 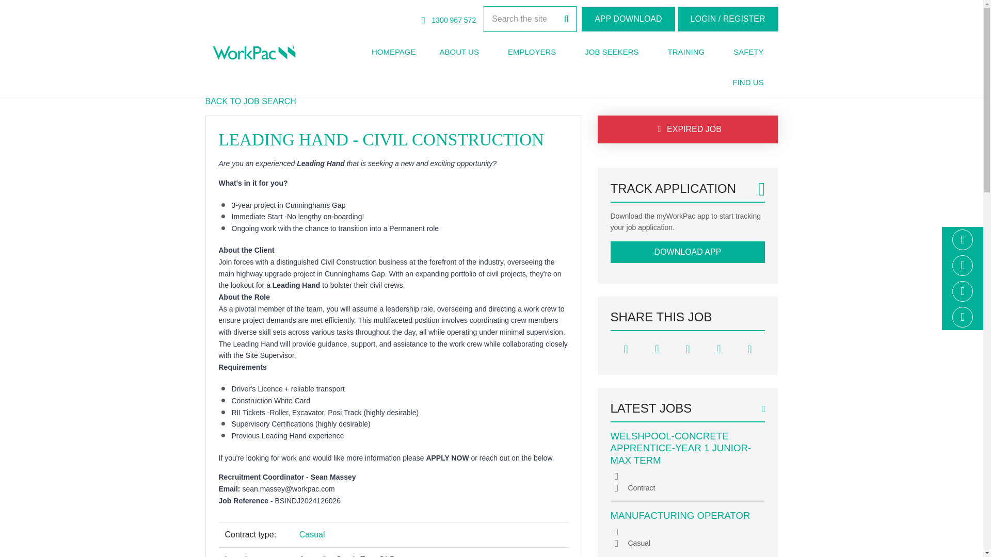 What do you see at coordinates (962, 239) in the screenshot?
I see `Facebook` at bounding box center [962, 239].